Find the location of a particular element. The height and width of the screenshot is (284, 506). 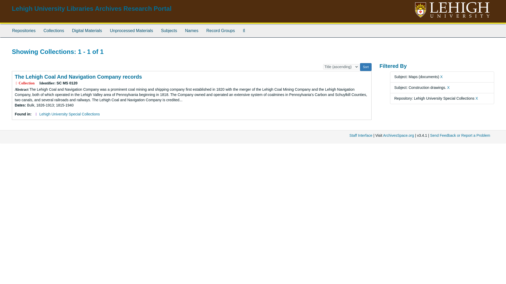

Sort is located at coordinates (366, 67).